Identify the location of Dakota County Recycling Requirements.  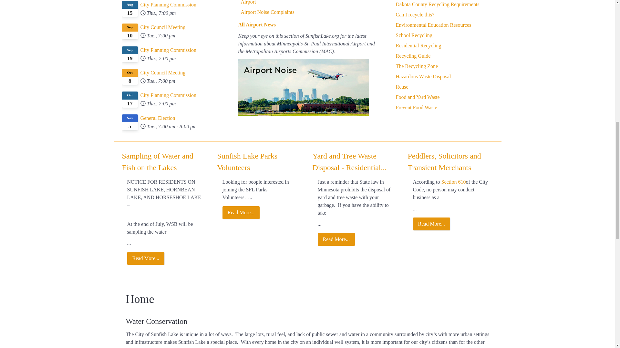
(438, 4).